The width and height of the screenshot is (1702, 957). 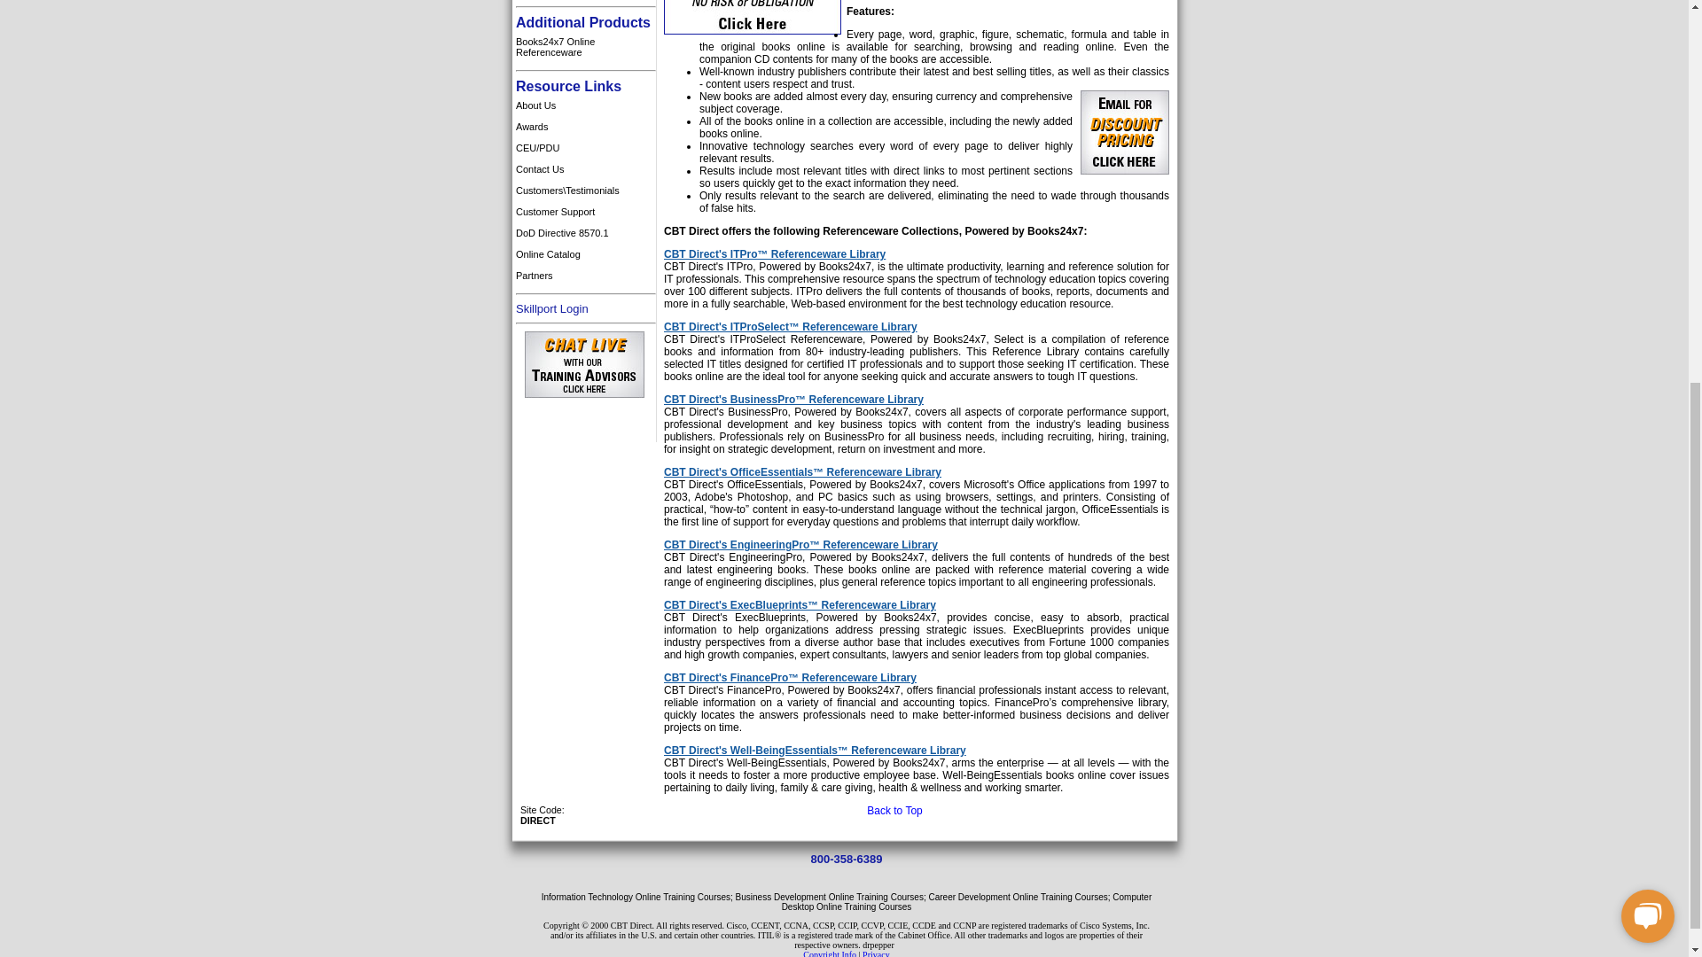 What do you see at coordinates (551, 308) in the screenshot?
I see `Skillport Login` at bounding box center [551, 308].